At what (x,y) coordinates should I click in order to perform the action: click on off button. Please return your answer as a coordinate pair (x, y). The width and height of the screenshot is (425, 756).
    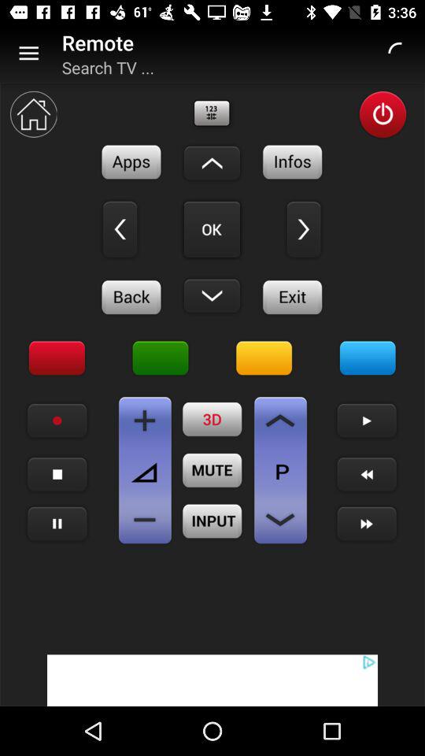
    Looking at the image, I should click on (382, 115).